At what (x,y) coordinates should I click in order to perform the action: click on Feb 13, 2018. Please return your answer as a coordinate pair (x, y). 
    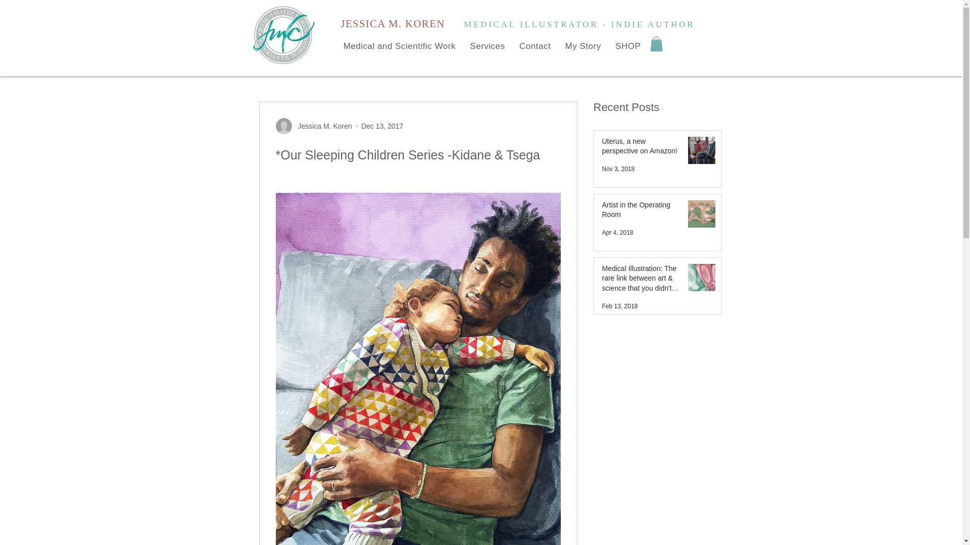
    Looking at the image, I should click on (620, 306).